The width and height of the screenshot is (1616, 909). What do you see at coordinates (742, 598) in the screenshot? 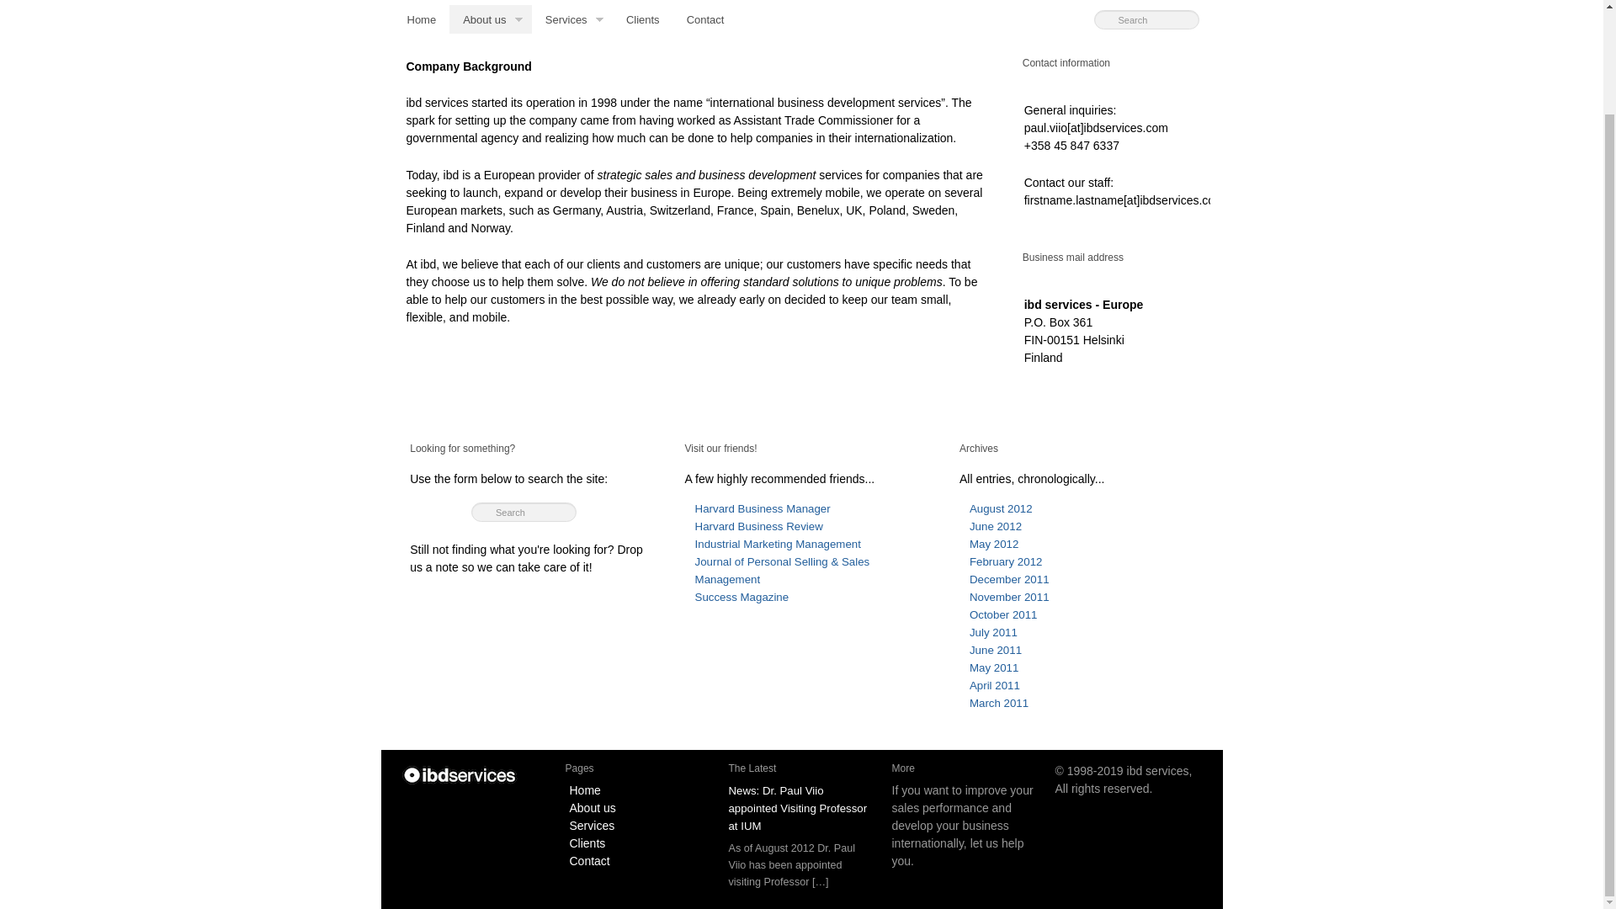
I see `Success Magazine` at bounding box center [742, 598].